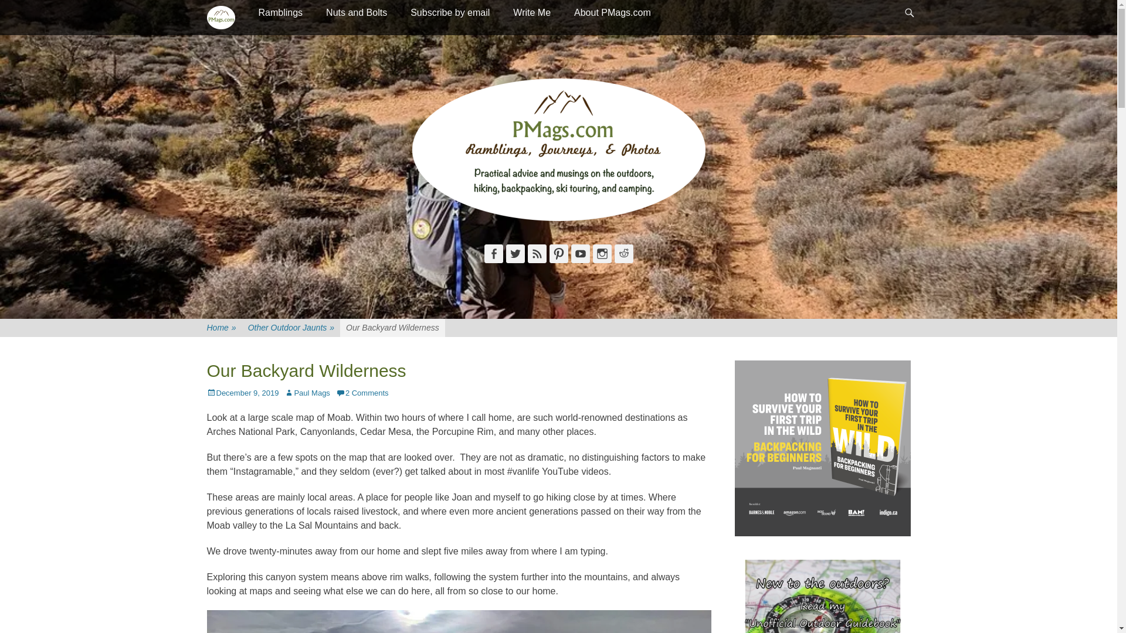 Image resolution: width=1126 pixels, height=633 pixels. What do you see at coordinates (280, 13) in the screenshot?
I see `Ramblings` at bounding box center [280, 13].